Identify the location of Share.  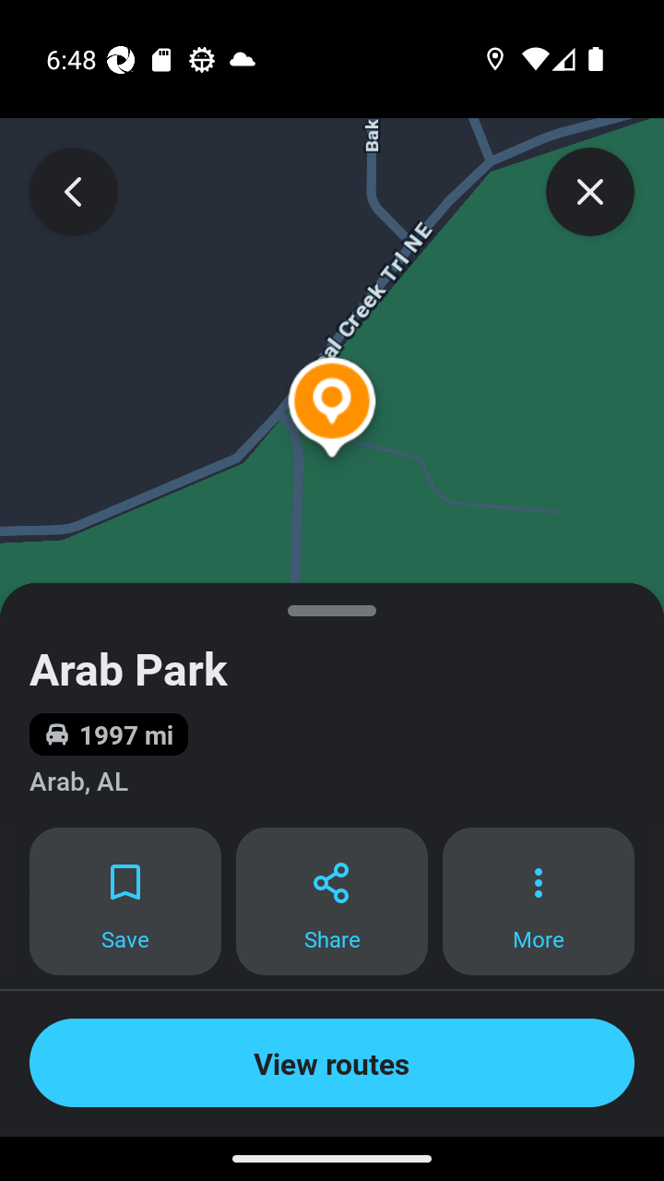
(332, 901).